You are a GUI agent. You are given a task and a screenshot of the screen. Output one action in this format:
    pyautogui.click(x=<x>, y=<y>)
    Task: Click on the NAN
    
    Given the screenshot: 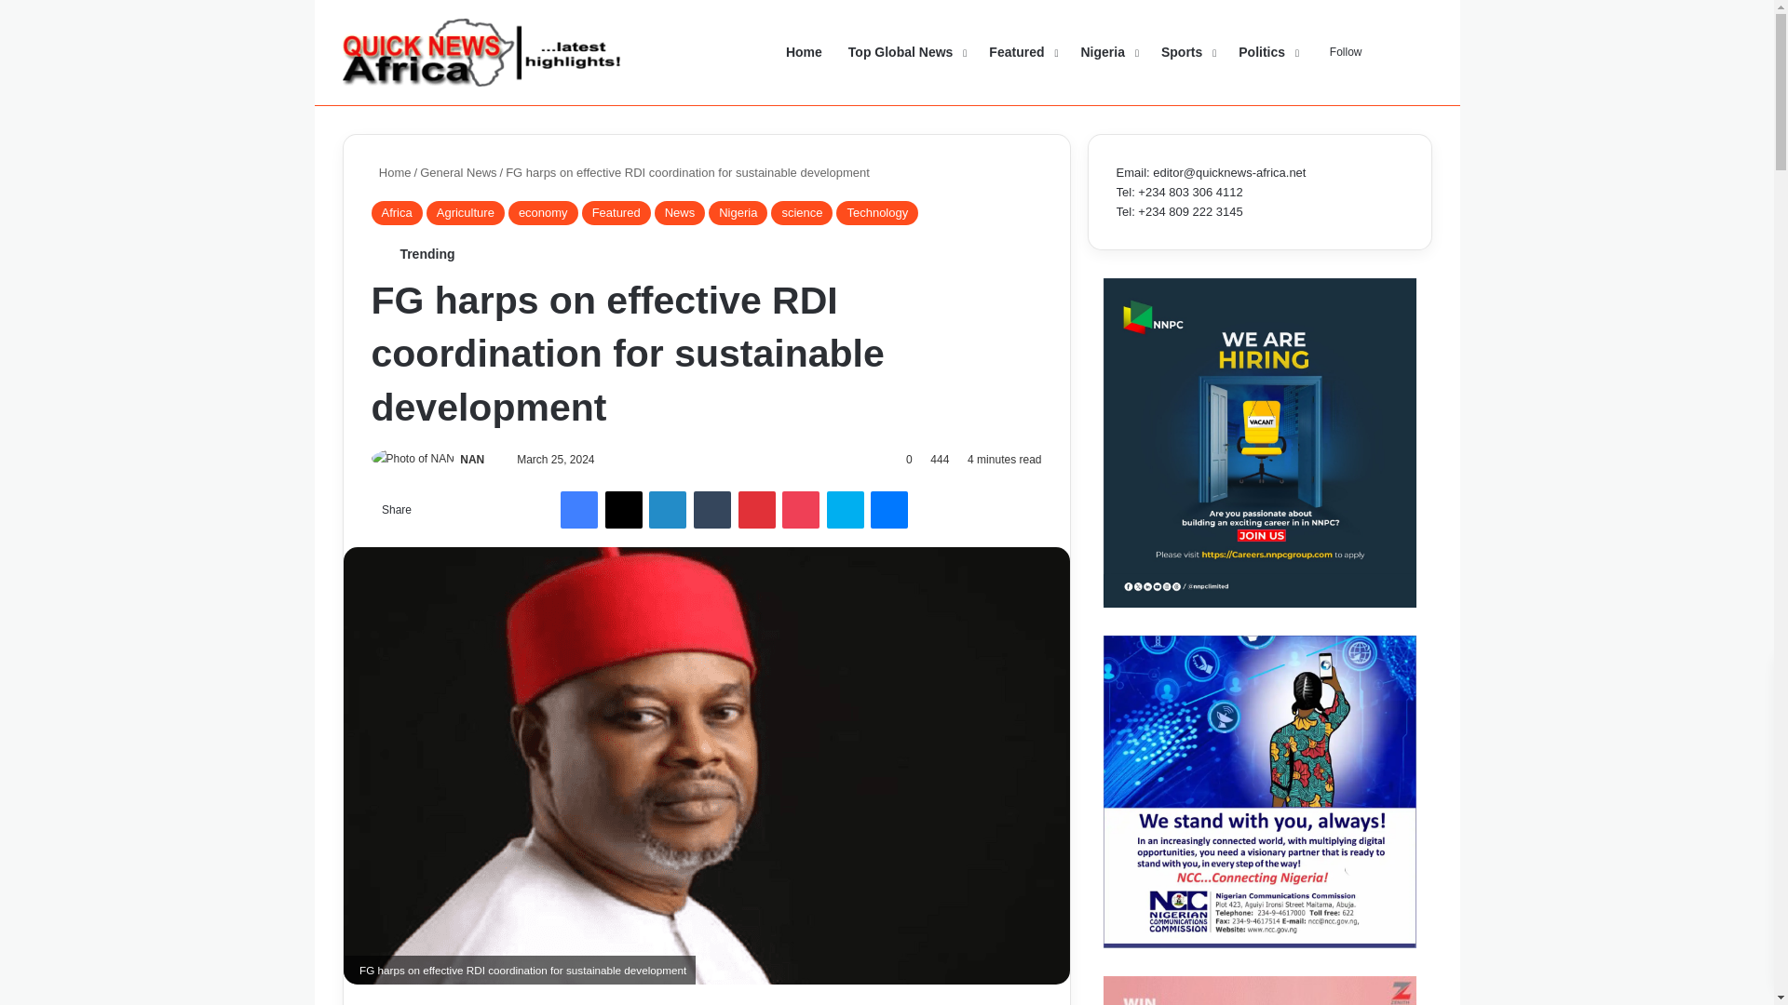 What is the action you would take?
    pyautogui.click(x=471, y=460)
    